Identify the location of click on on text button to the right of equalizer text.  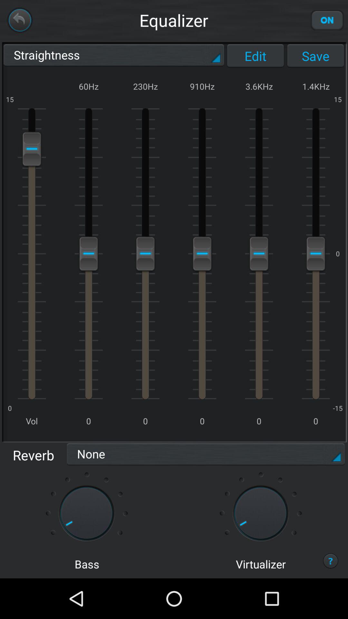
(327, 20).